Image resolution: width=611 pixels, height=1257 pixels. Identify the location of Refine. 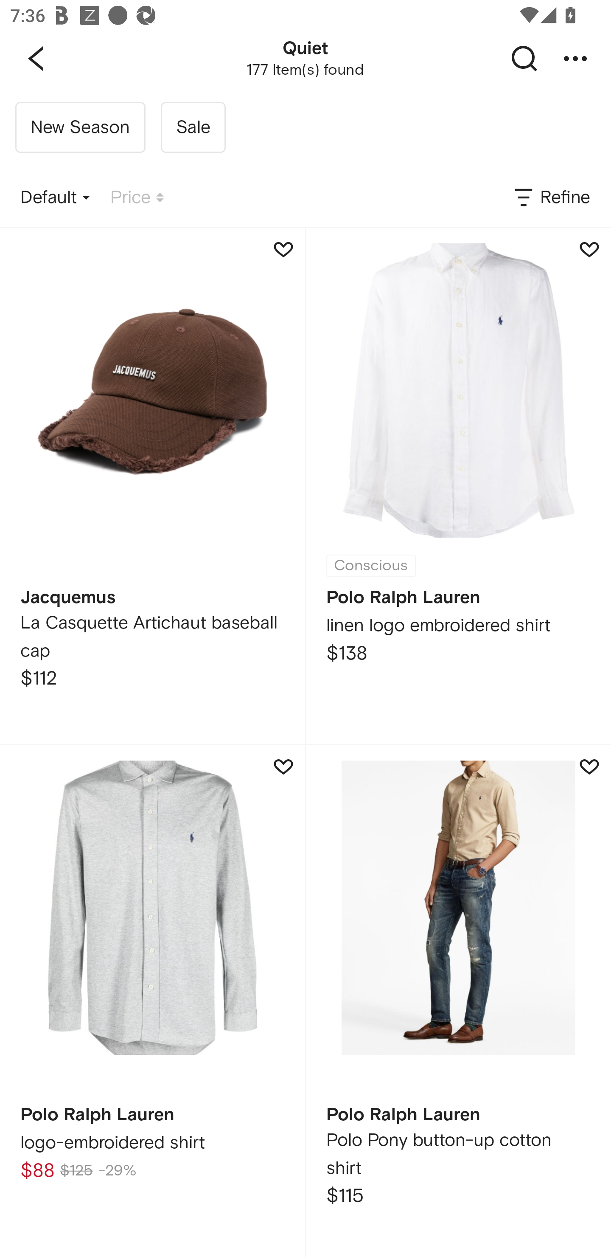
(551, 198).